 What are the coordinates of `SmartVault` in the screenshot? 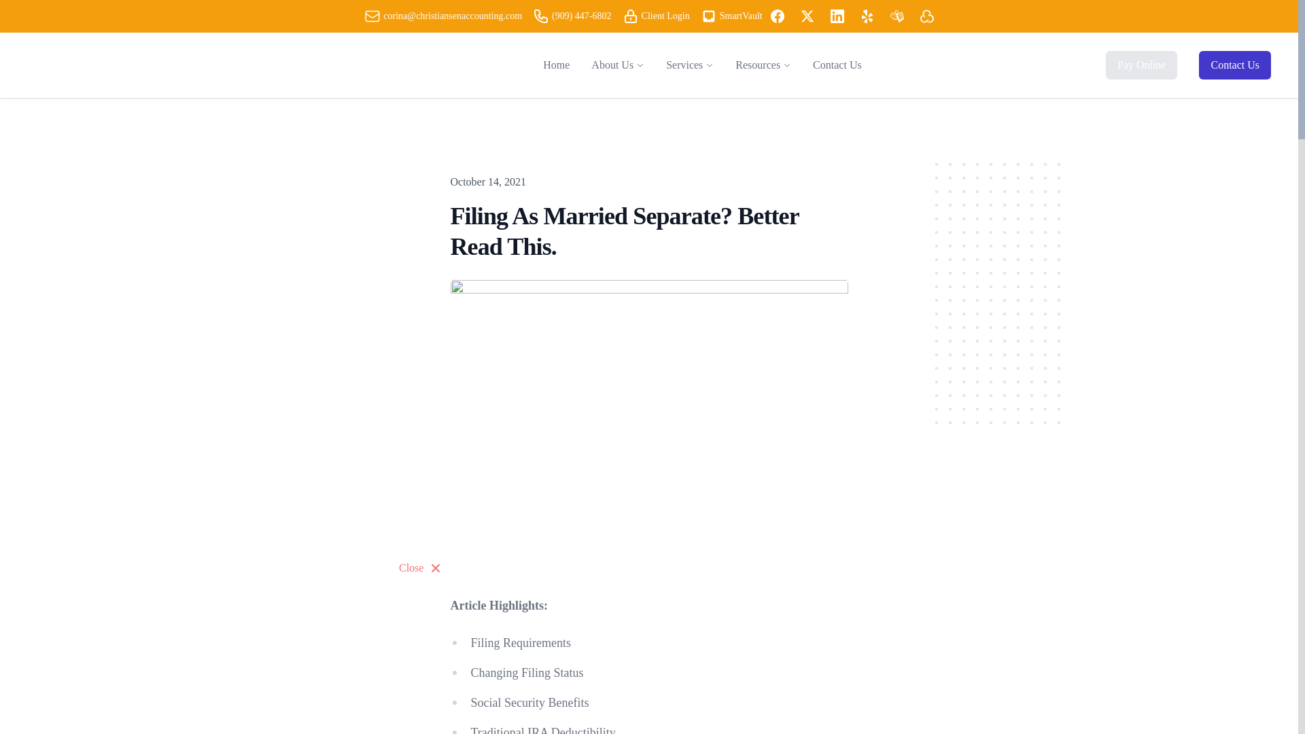 It's located at (731, 16).